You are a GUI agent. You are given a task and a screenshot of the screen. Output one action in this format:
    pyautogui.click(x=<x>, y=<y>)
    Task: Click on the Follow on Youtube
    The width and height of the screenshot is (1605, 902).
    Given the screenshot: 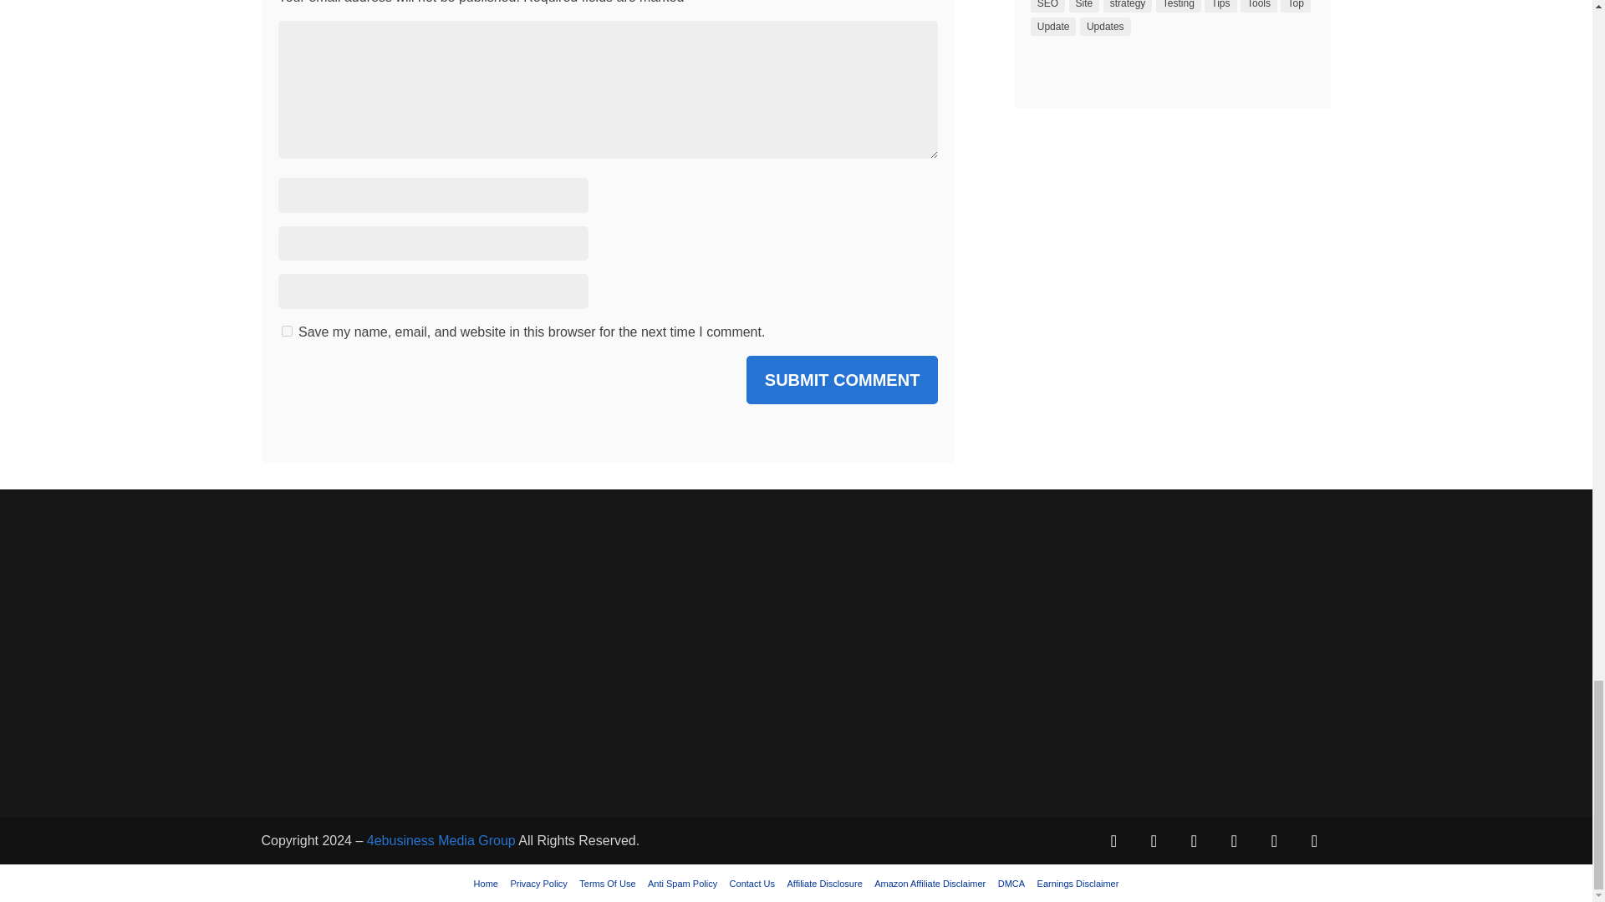 What is the action you would take?
    pyautogui.click(x=1273, y=841)
    